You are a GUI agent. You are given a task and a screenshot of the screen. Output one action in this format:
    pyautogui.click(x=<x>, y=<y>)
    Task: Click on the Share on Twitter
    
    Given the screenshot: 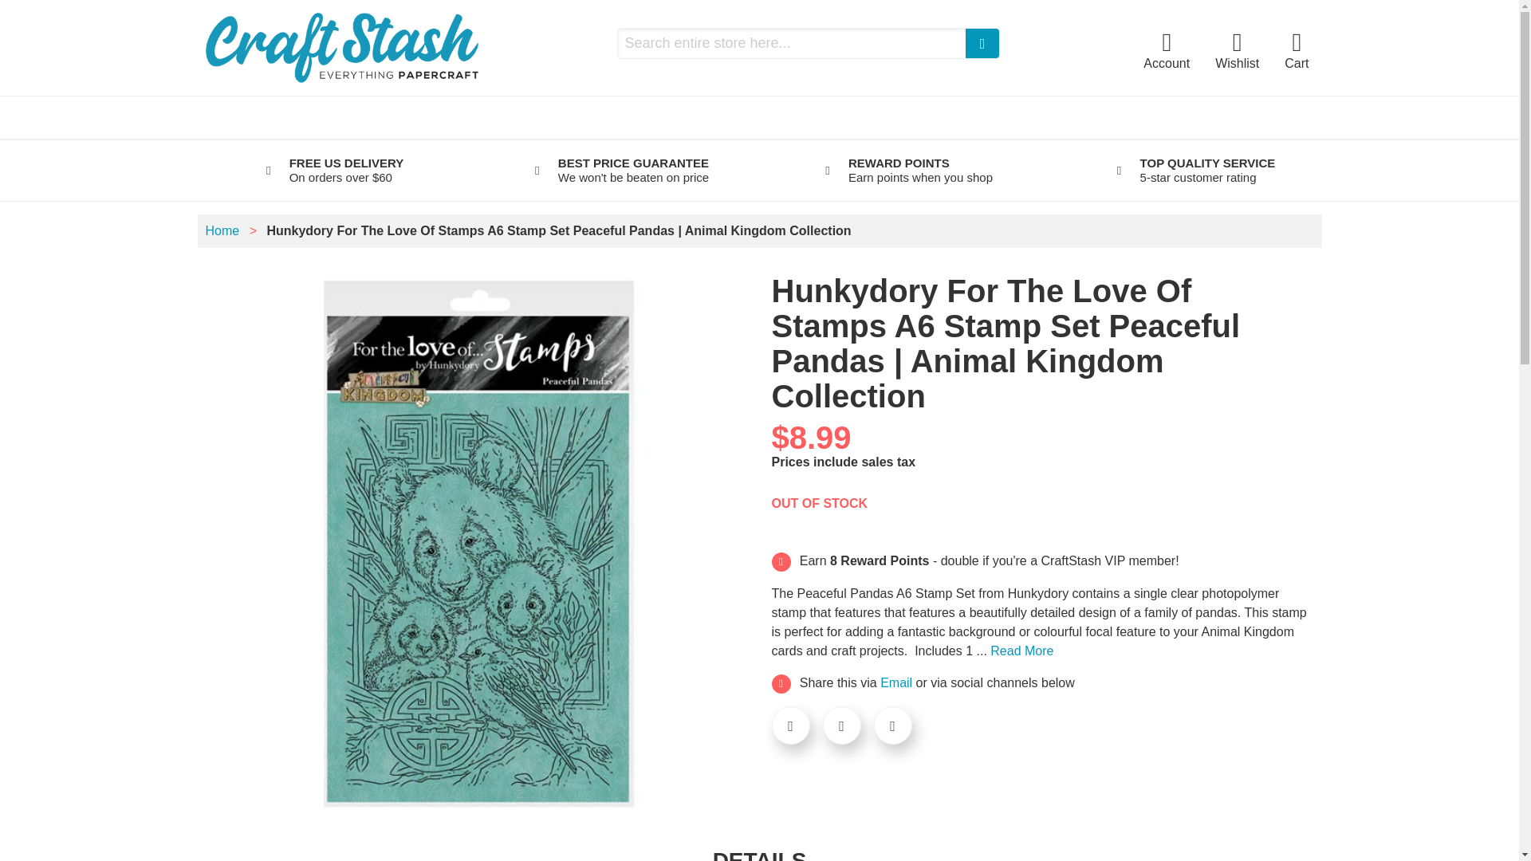 What is the action you would take?
    pyautogui.click(x=842, y=725)
    